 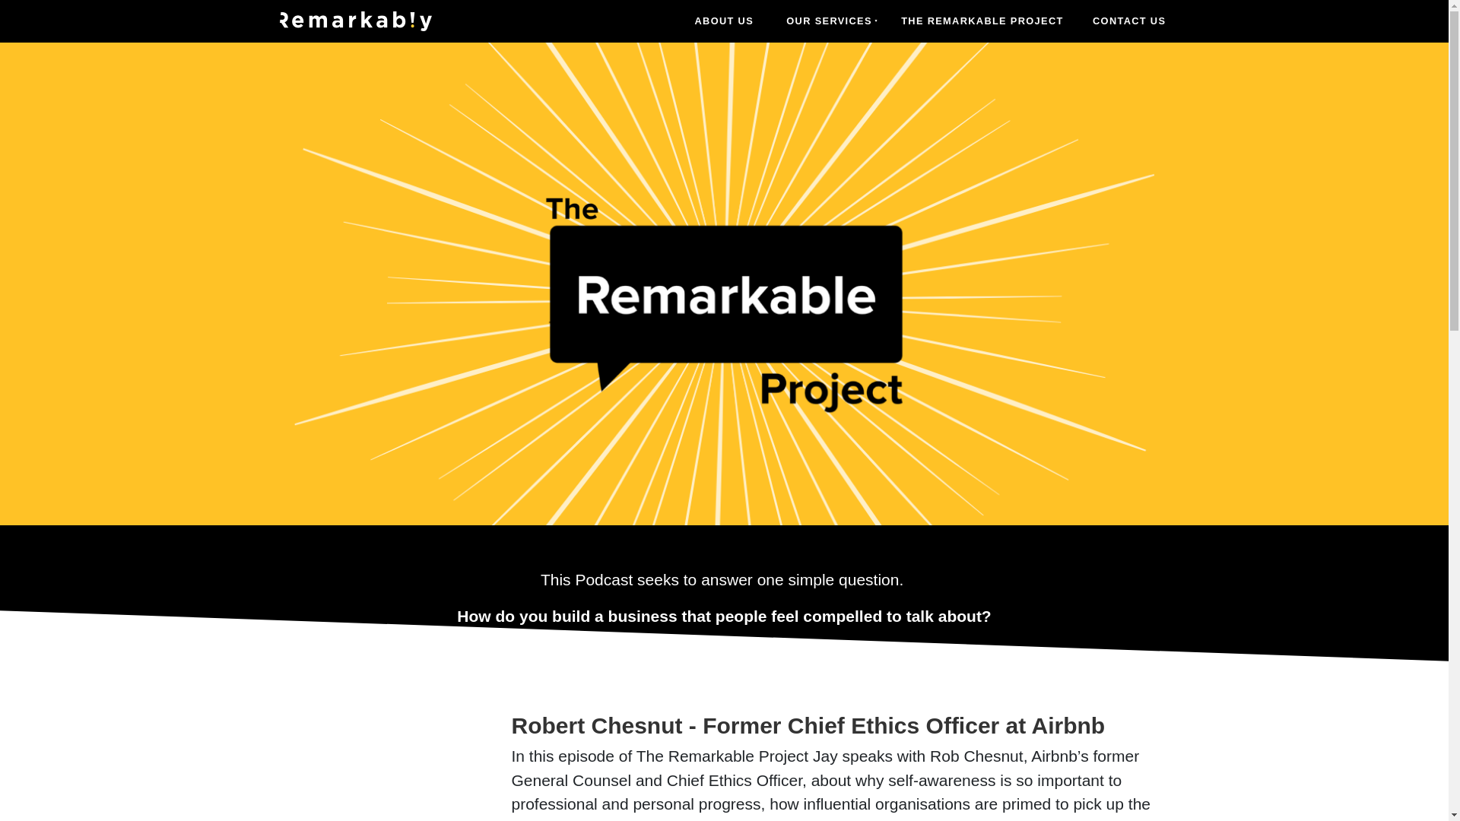 What do you see at coordinates (1130, 21) in the screenshot?
I see `CONTACT US` at bounding box center [1130, 21].